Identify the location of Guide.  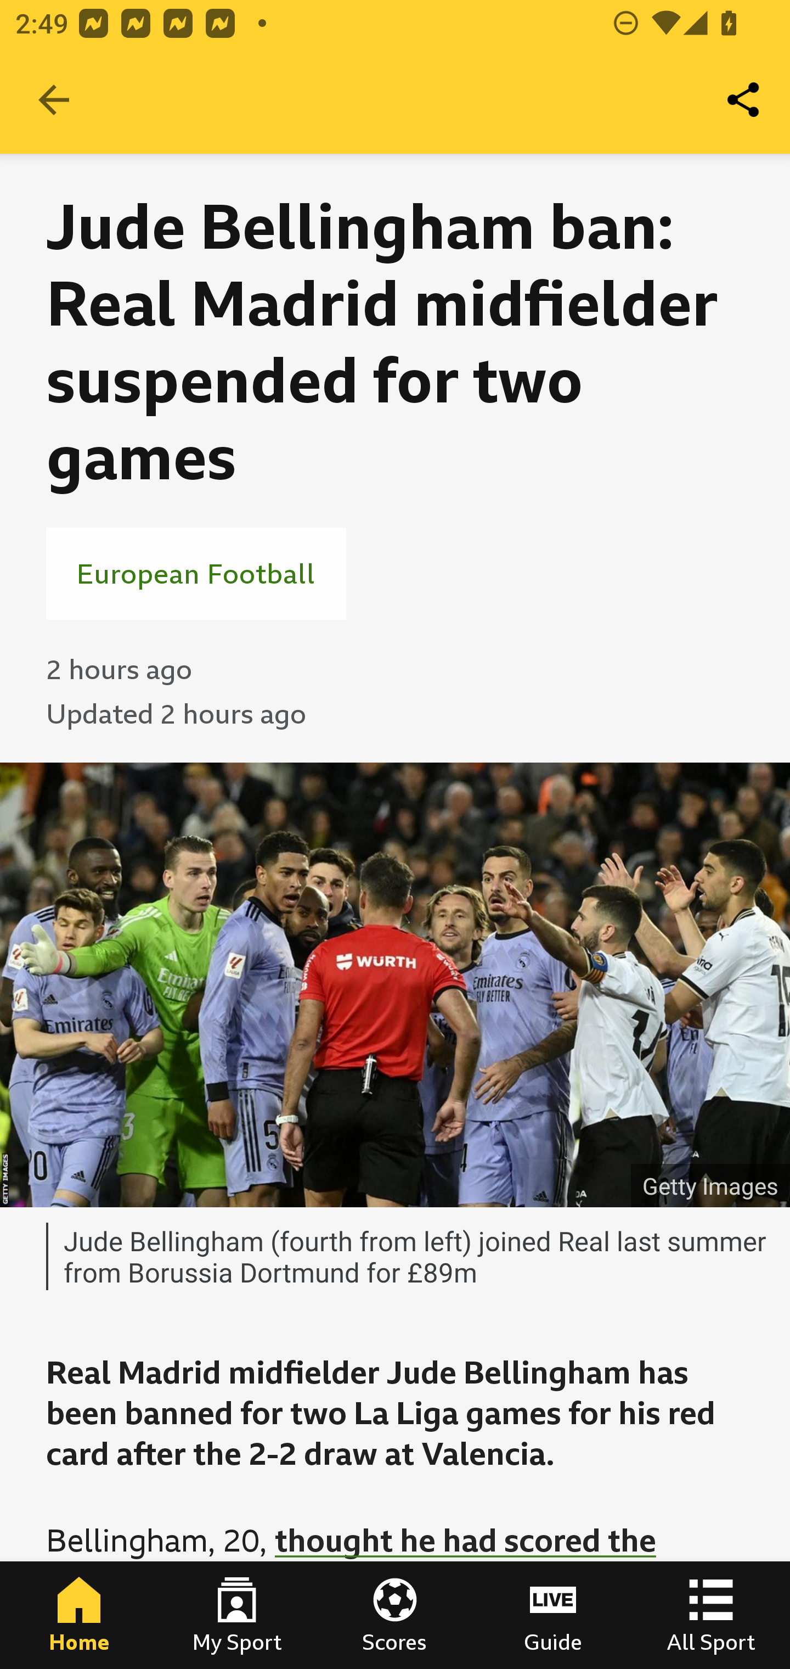
(553, 1615).